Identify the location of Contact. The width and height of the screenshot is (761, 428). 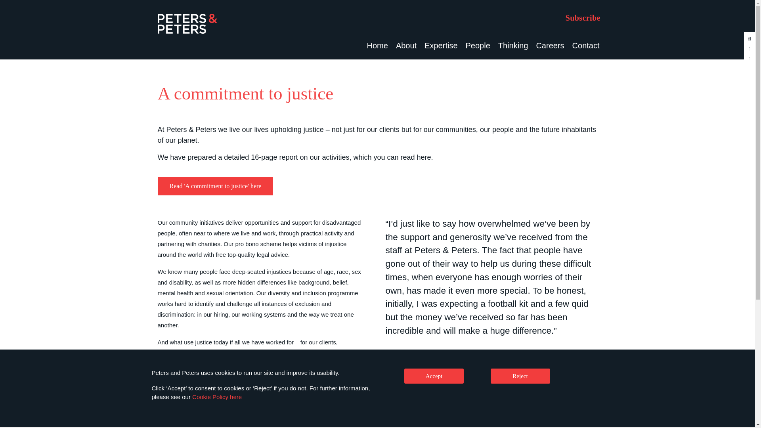
(586, 45).